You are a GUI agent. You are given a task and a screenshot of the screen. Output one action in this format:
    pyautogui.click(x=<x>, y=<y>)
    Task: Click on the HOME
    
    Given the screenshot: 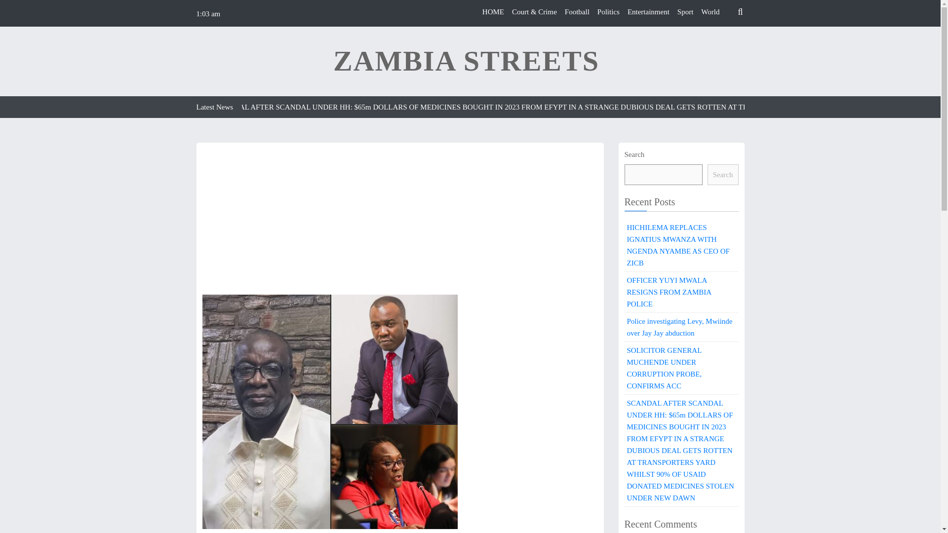 What is the action you would take?
    pyautogui.click(x=493, y=12)
    